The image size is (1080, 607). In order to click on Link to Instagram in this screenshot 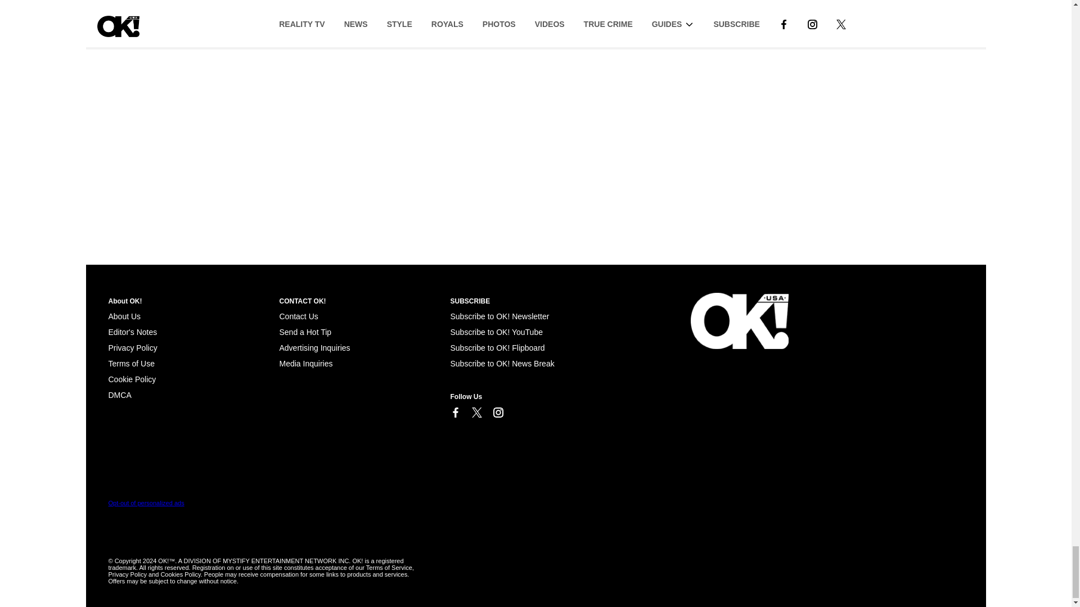, I will do `click(497, 413)`.